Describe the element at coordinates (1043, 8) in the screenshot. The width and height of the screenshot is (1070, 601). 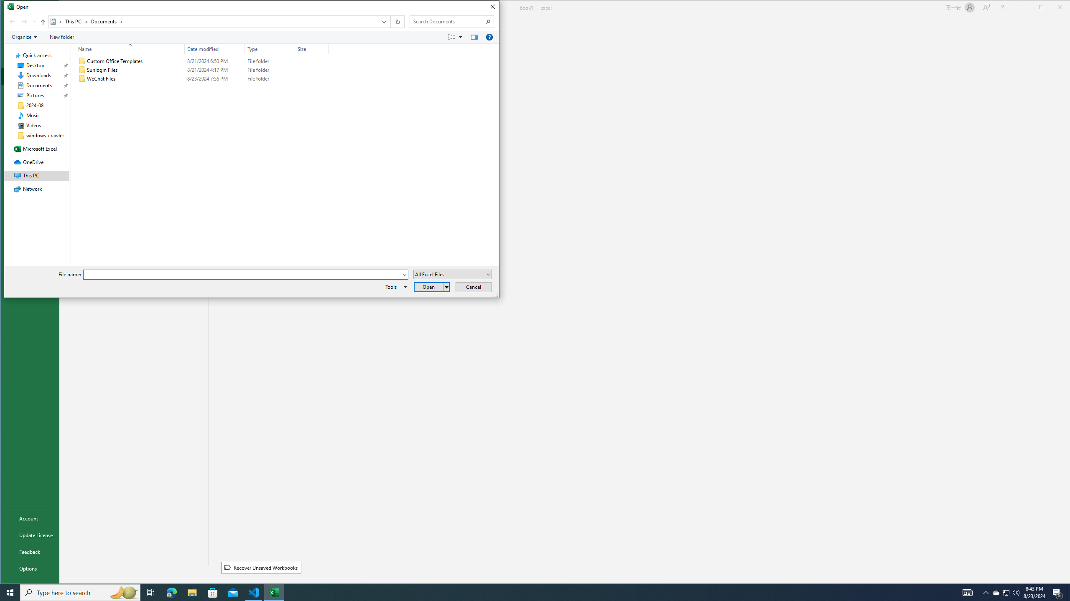
I see `Minimize` at that location.